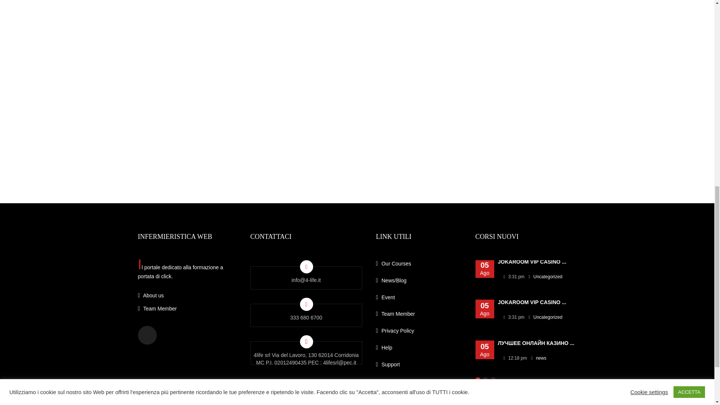  Describe the element at coordinates (306, 320) in the screenshot. I see `333 680 6700` at that location.